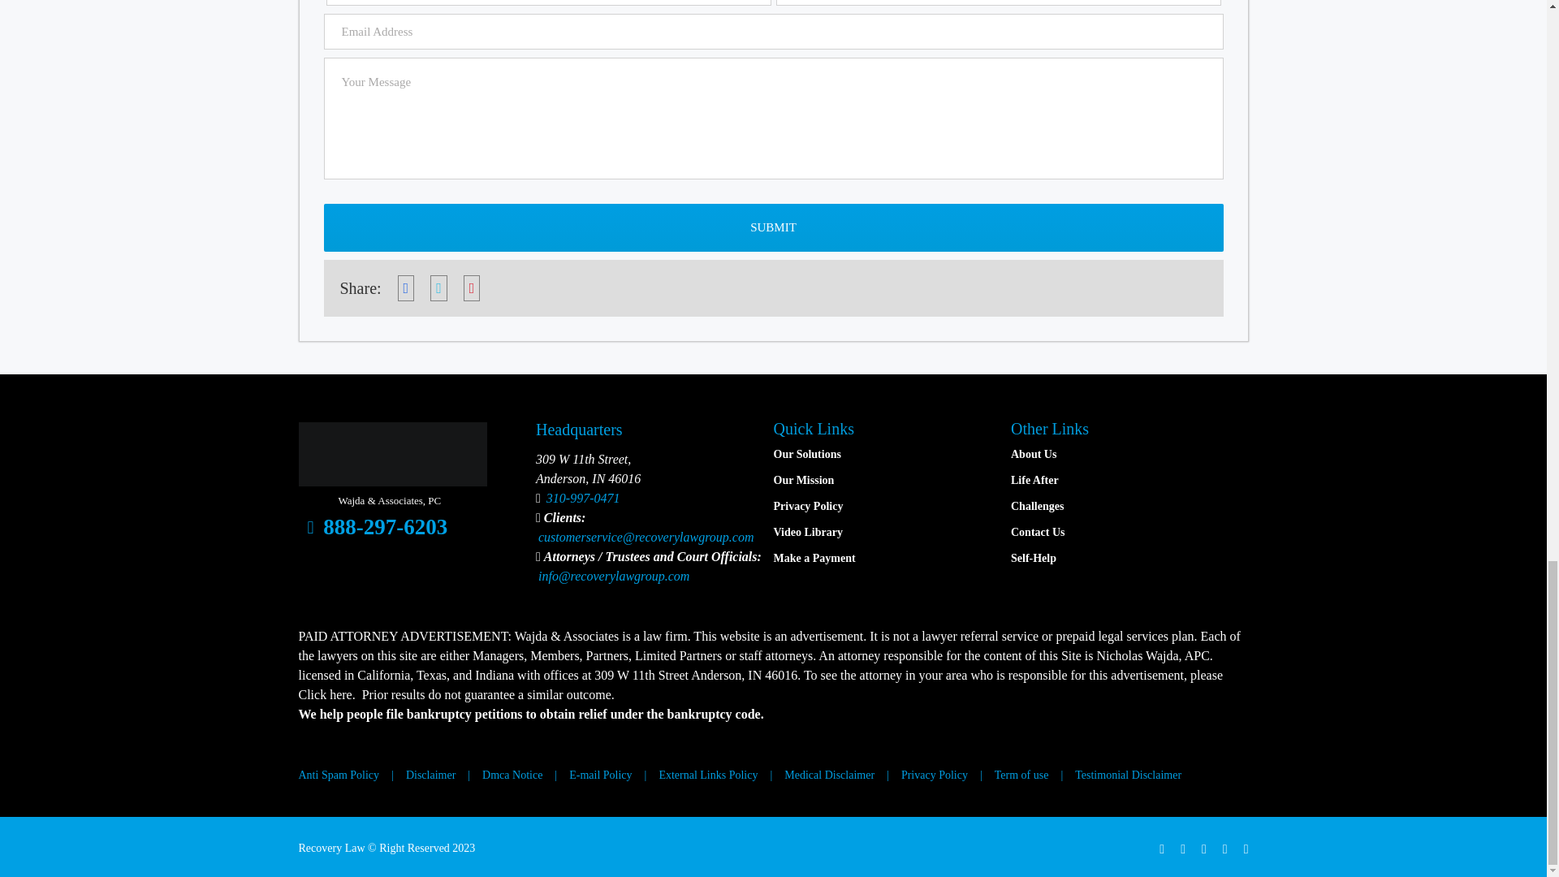  Describe the element at coordinates (772, 227) in the screenshot. I see `Submit` at that location.